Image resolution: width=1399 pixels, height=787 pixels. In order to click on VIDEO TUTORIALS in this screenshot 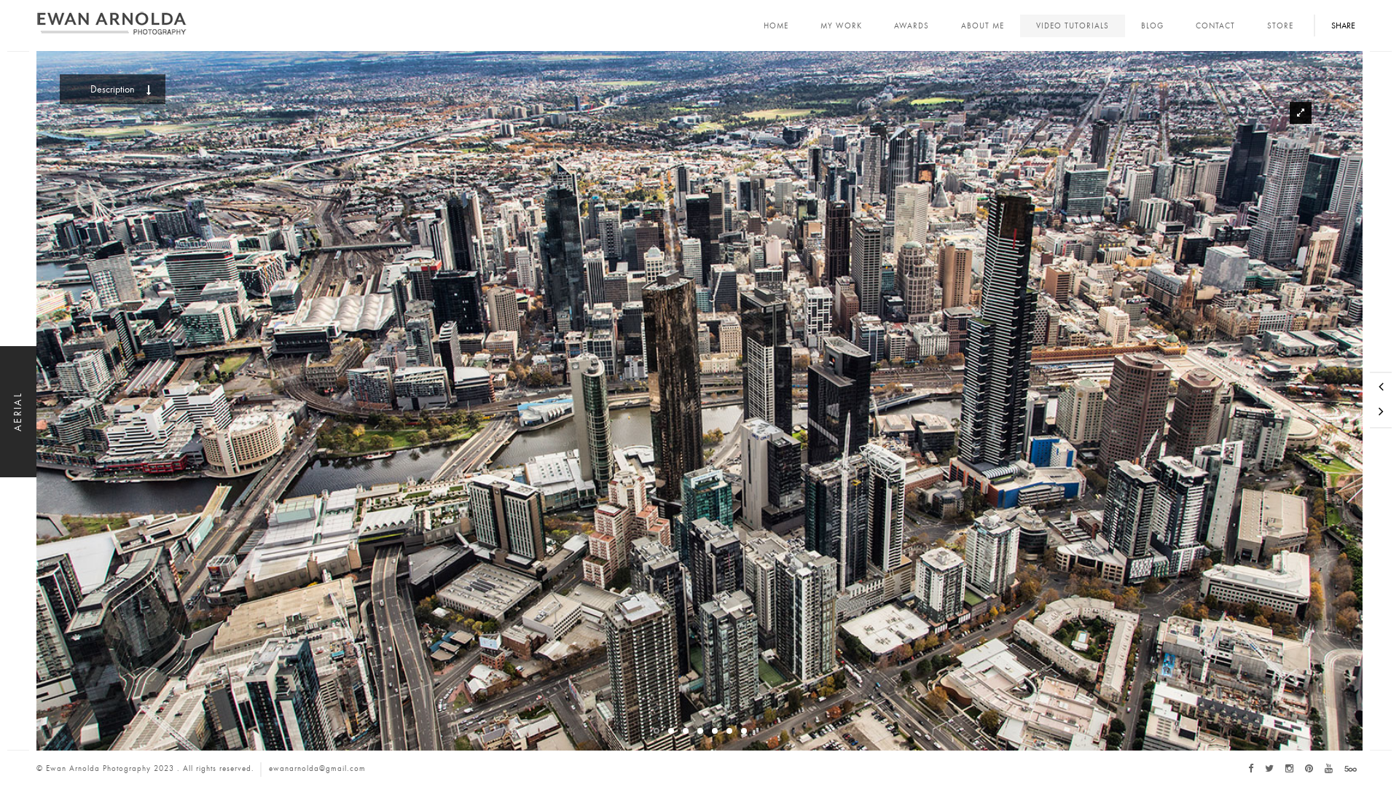, I will do `click(1073, 26)`.